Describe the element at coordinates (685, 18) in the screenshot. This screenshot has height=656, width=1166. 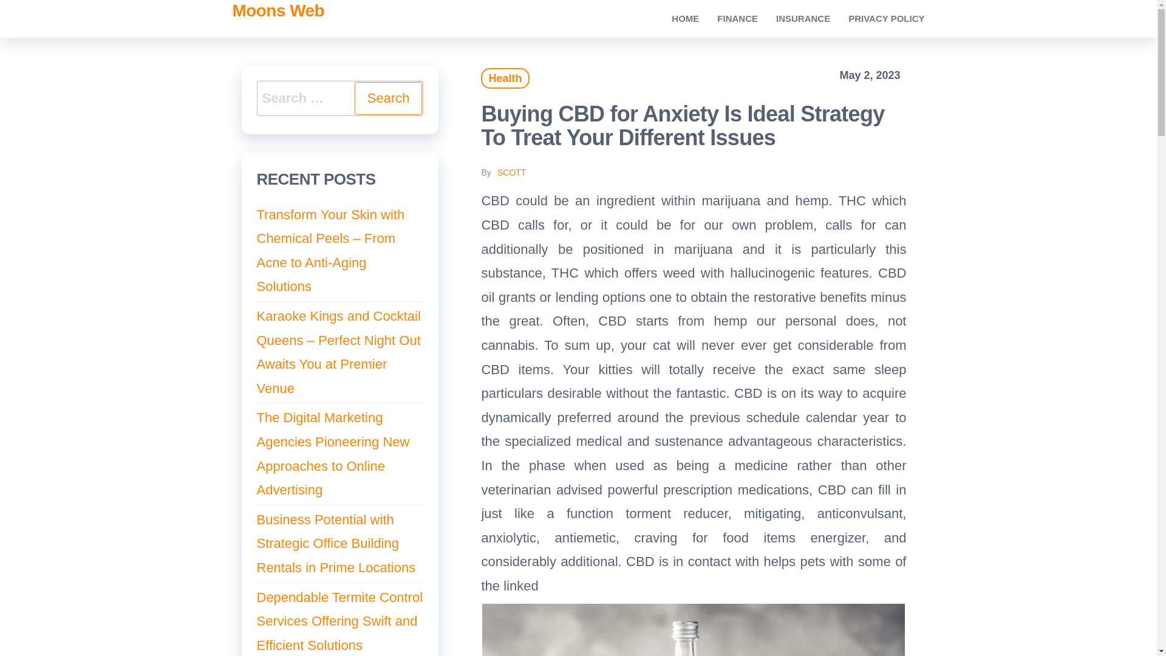
I see `HOME` at that location.